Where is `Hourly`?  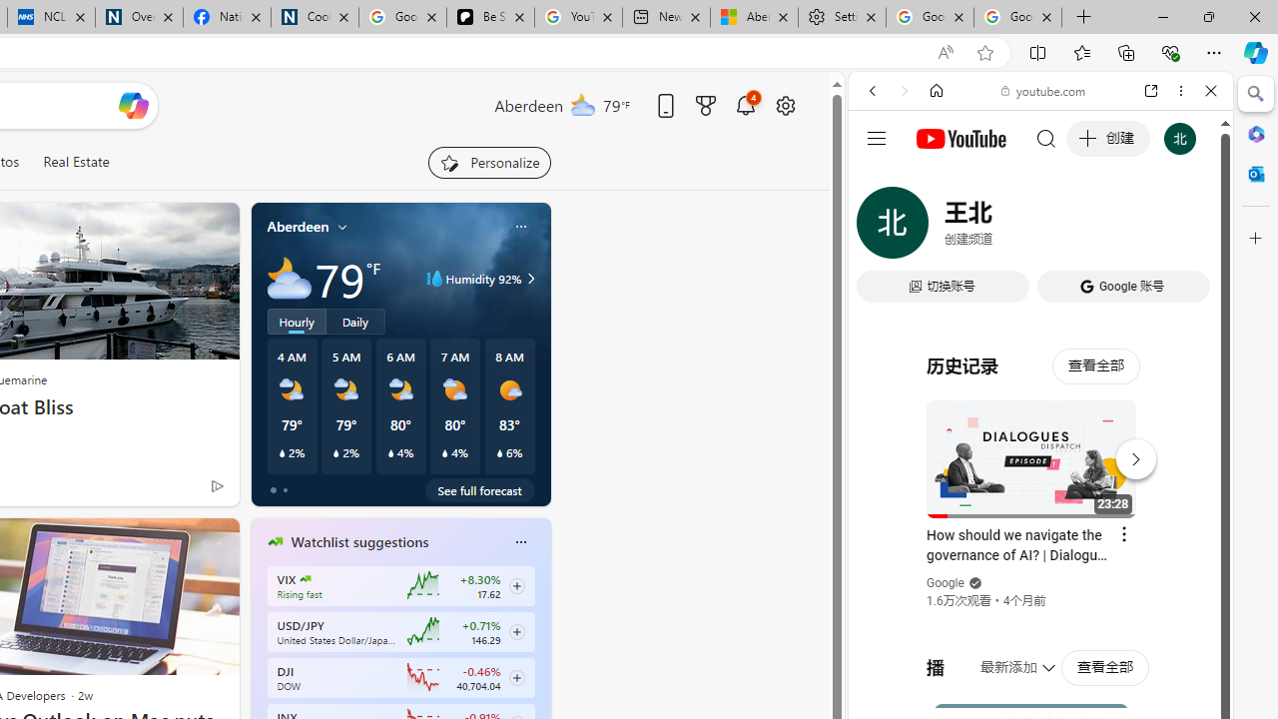 Hourly is located at coordinates (296, 321).